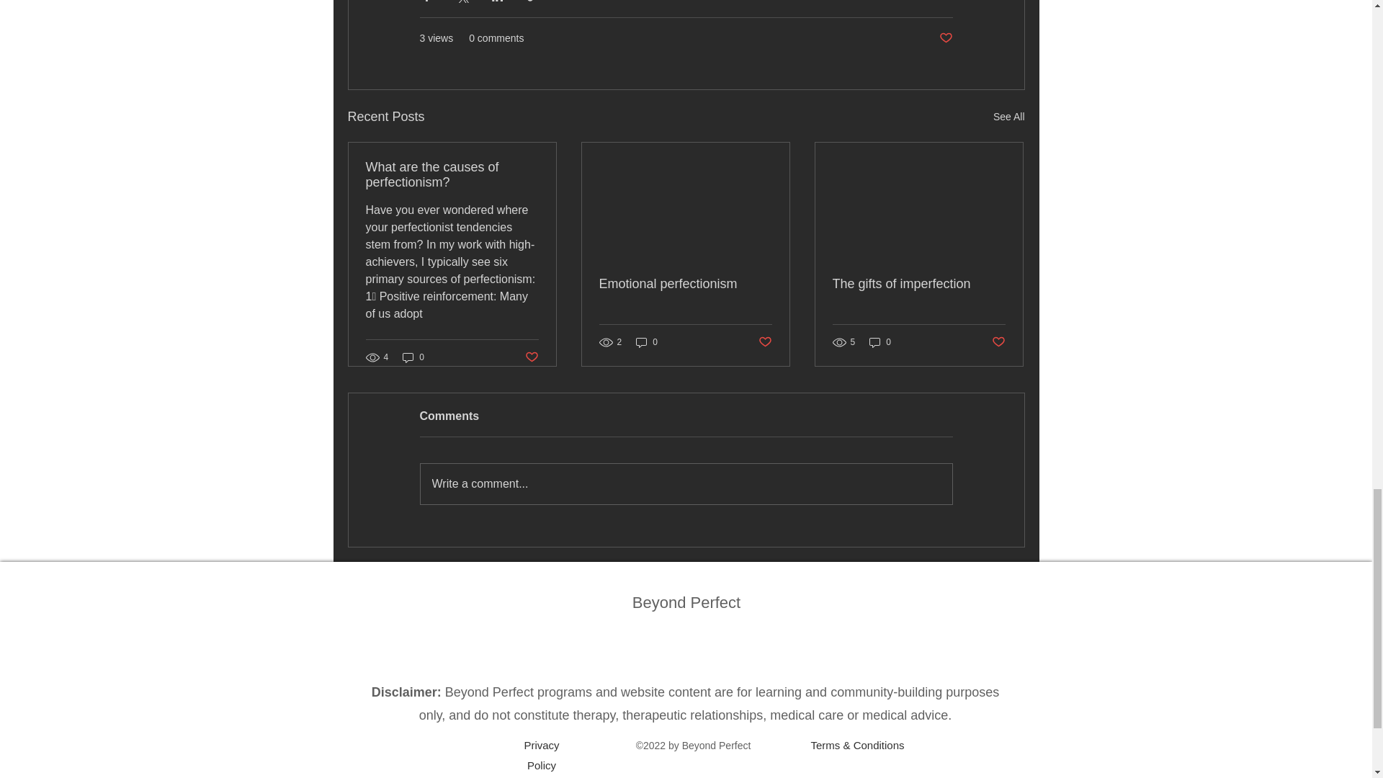 The width and height of the screenshot is (1383, 778). I want to click on The gifts of imperfection, so click(918, 284).